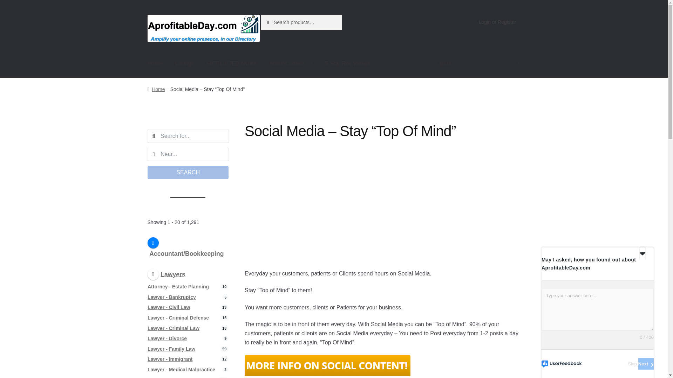 The width and height of the screenshot is (673, 378). What do you see at coordinates (480, 64) in the screenshot?
I see `View your shopping cart` at bounding box center [480, 64].